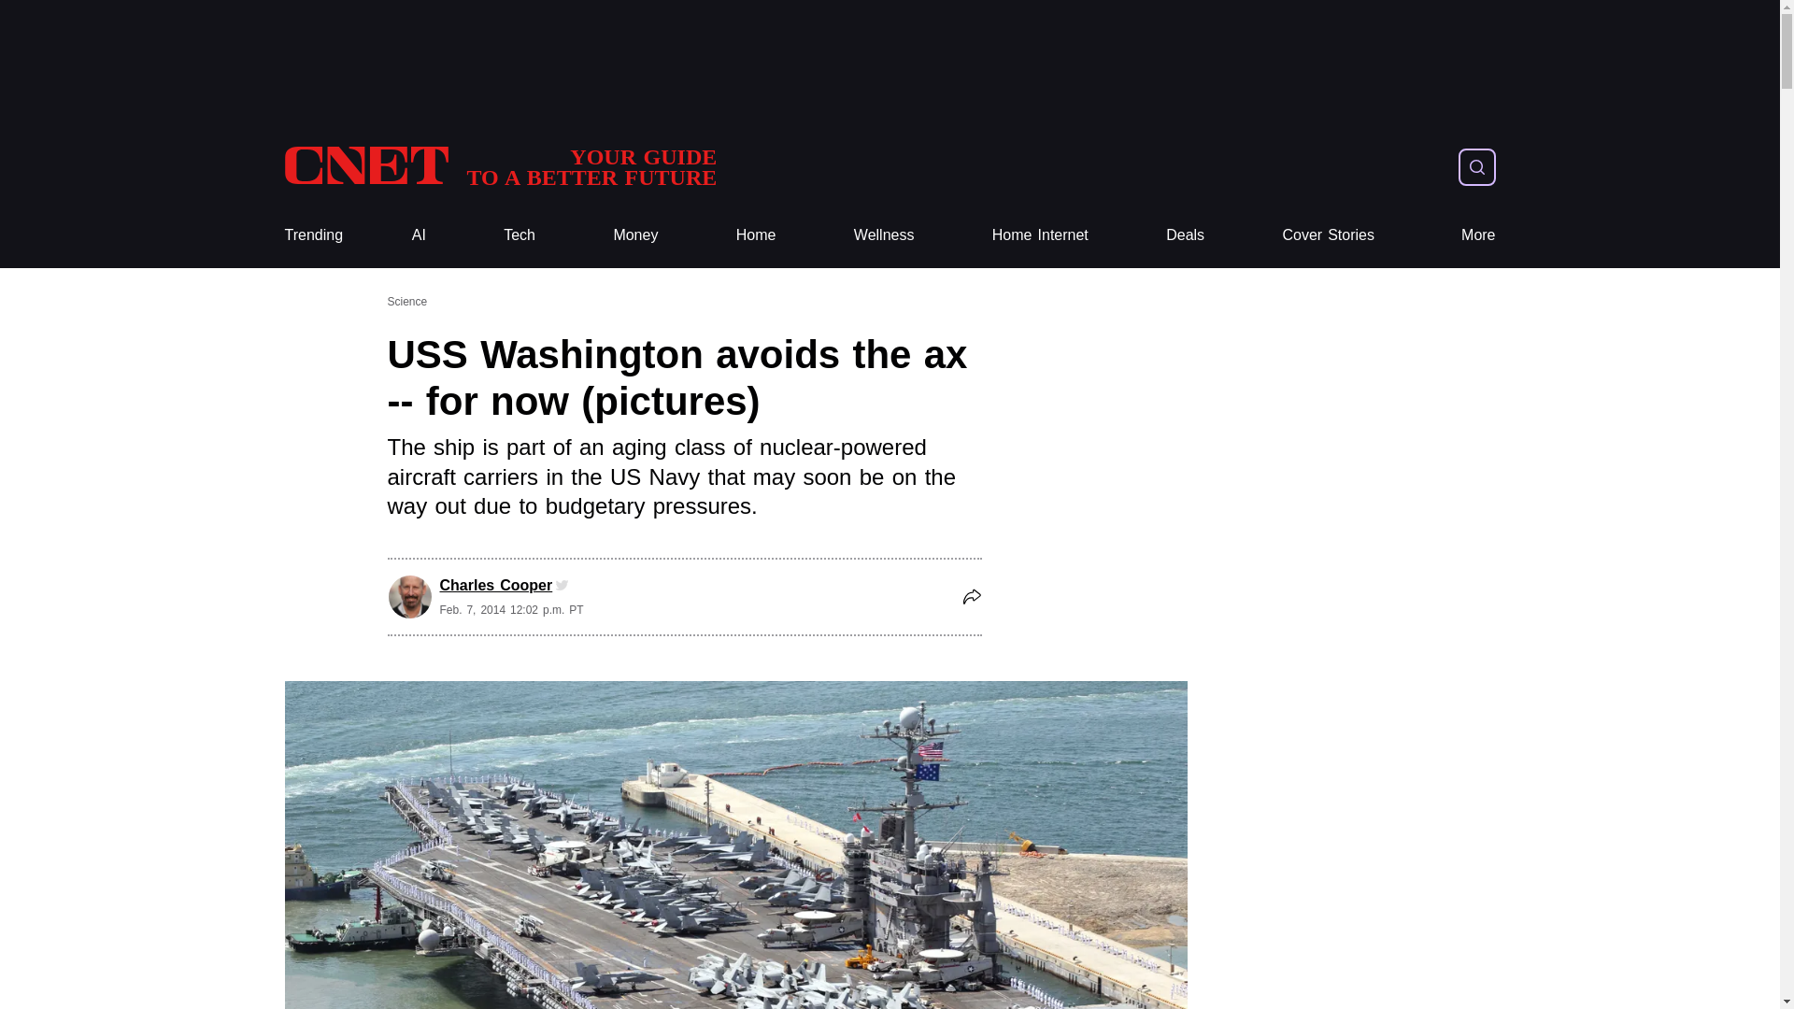 This screenshot has height=1009, width=1794. Describe the element at coordinates (1185, 235) in the screenshot. I see `Deals` at that location.